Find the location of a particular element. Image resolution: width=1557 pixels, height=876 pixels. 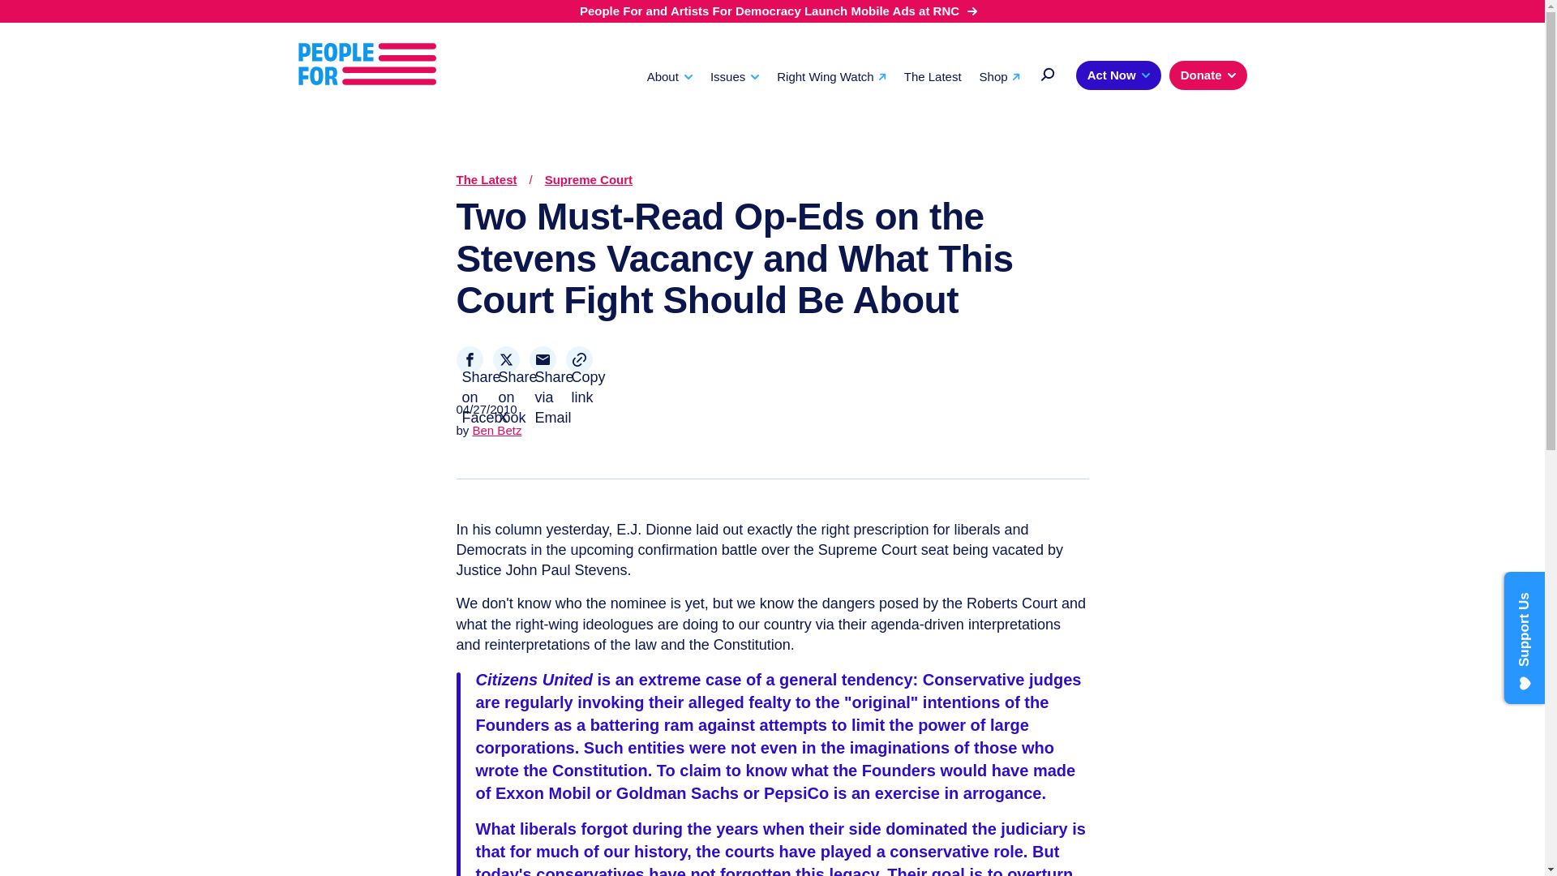

Share to X is located at coordinates (506, 359).